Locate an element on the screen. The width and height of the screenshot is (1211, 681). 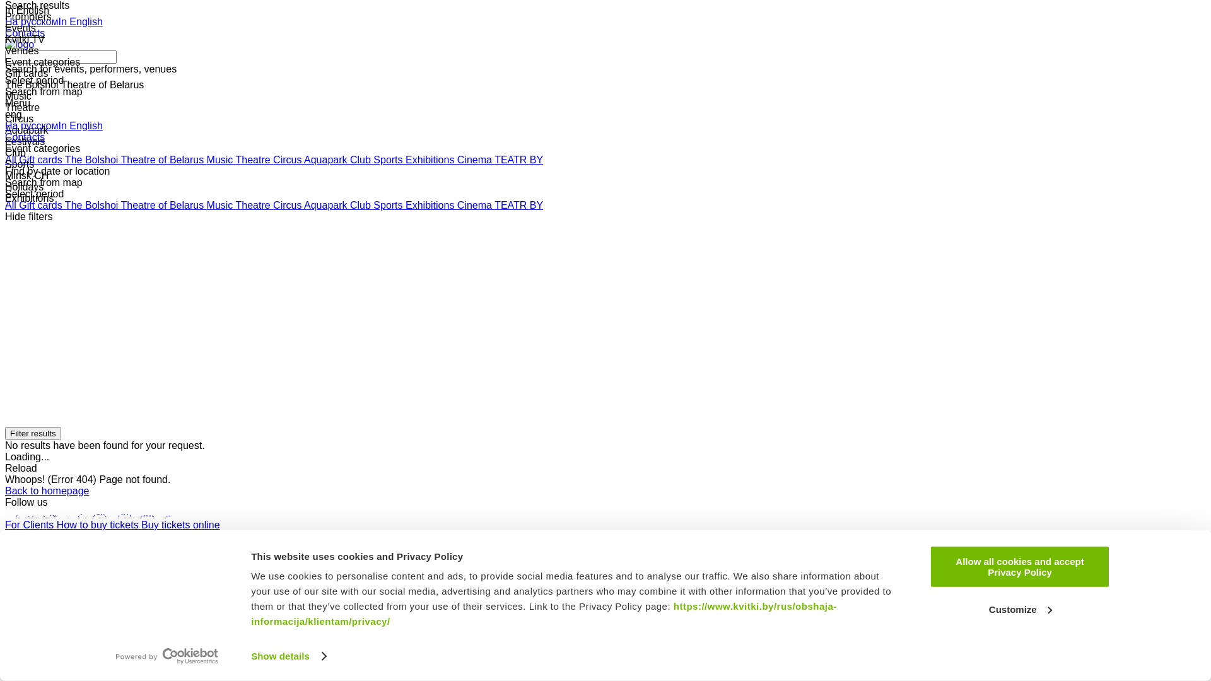
Club is located at coordinates (362, 160).